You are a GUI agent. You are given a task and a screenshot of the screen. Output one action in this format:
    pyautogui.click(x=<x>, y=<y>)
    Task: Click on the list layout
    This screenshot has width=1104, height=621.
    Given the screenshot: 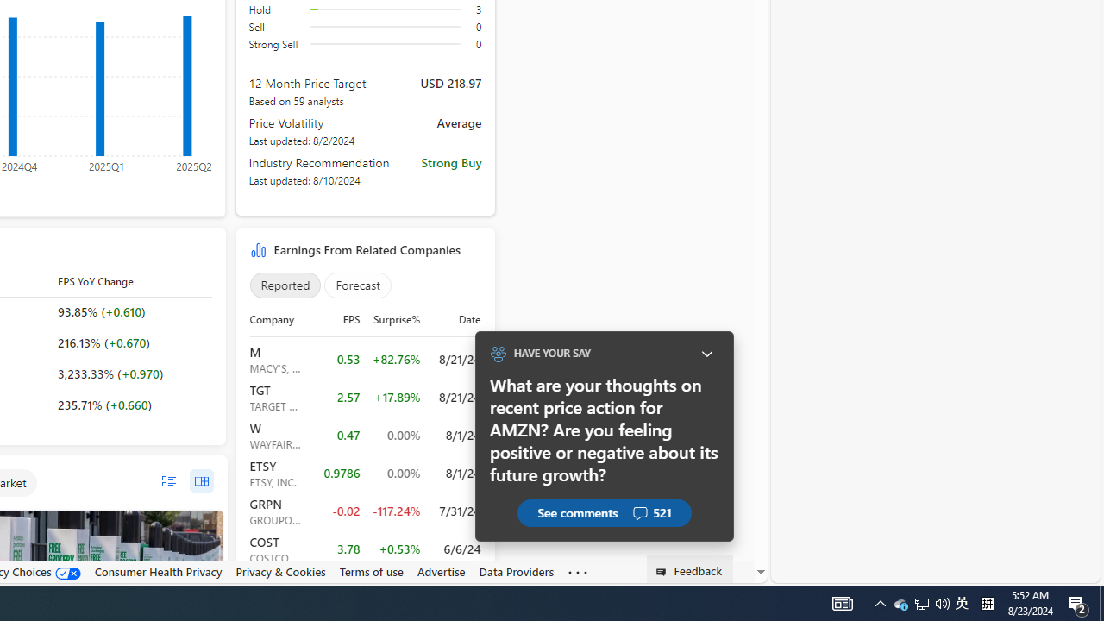 What is the action you would take?
    pyautogui.click(x=167, y=481)
    